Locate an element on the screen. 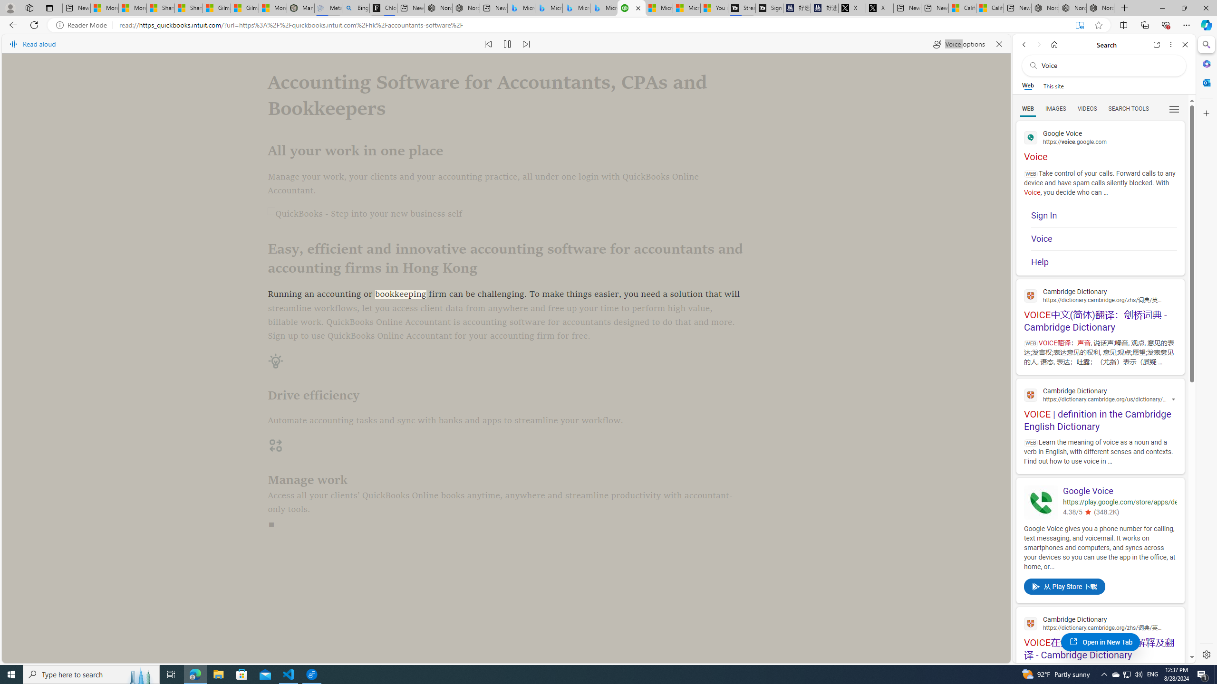 The image size is (1217, 684). Google Voice is located at coordinates (1041, 503).